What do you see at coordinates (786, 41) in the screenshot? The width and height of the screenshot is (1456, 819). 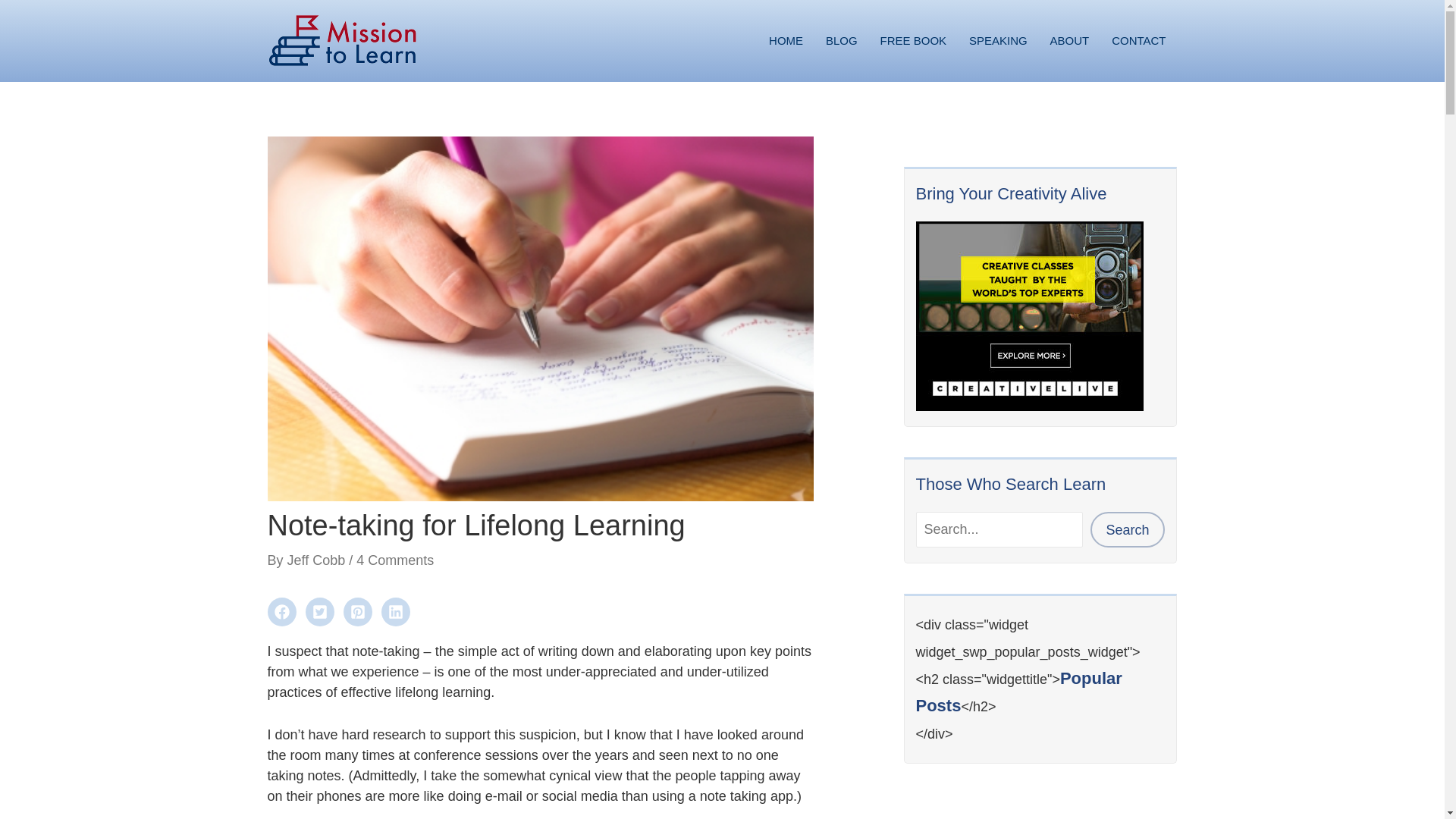 I see `HOME` at bounding box center [786, 41].